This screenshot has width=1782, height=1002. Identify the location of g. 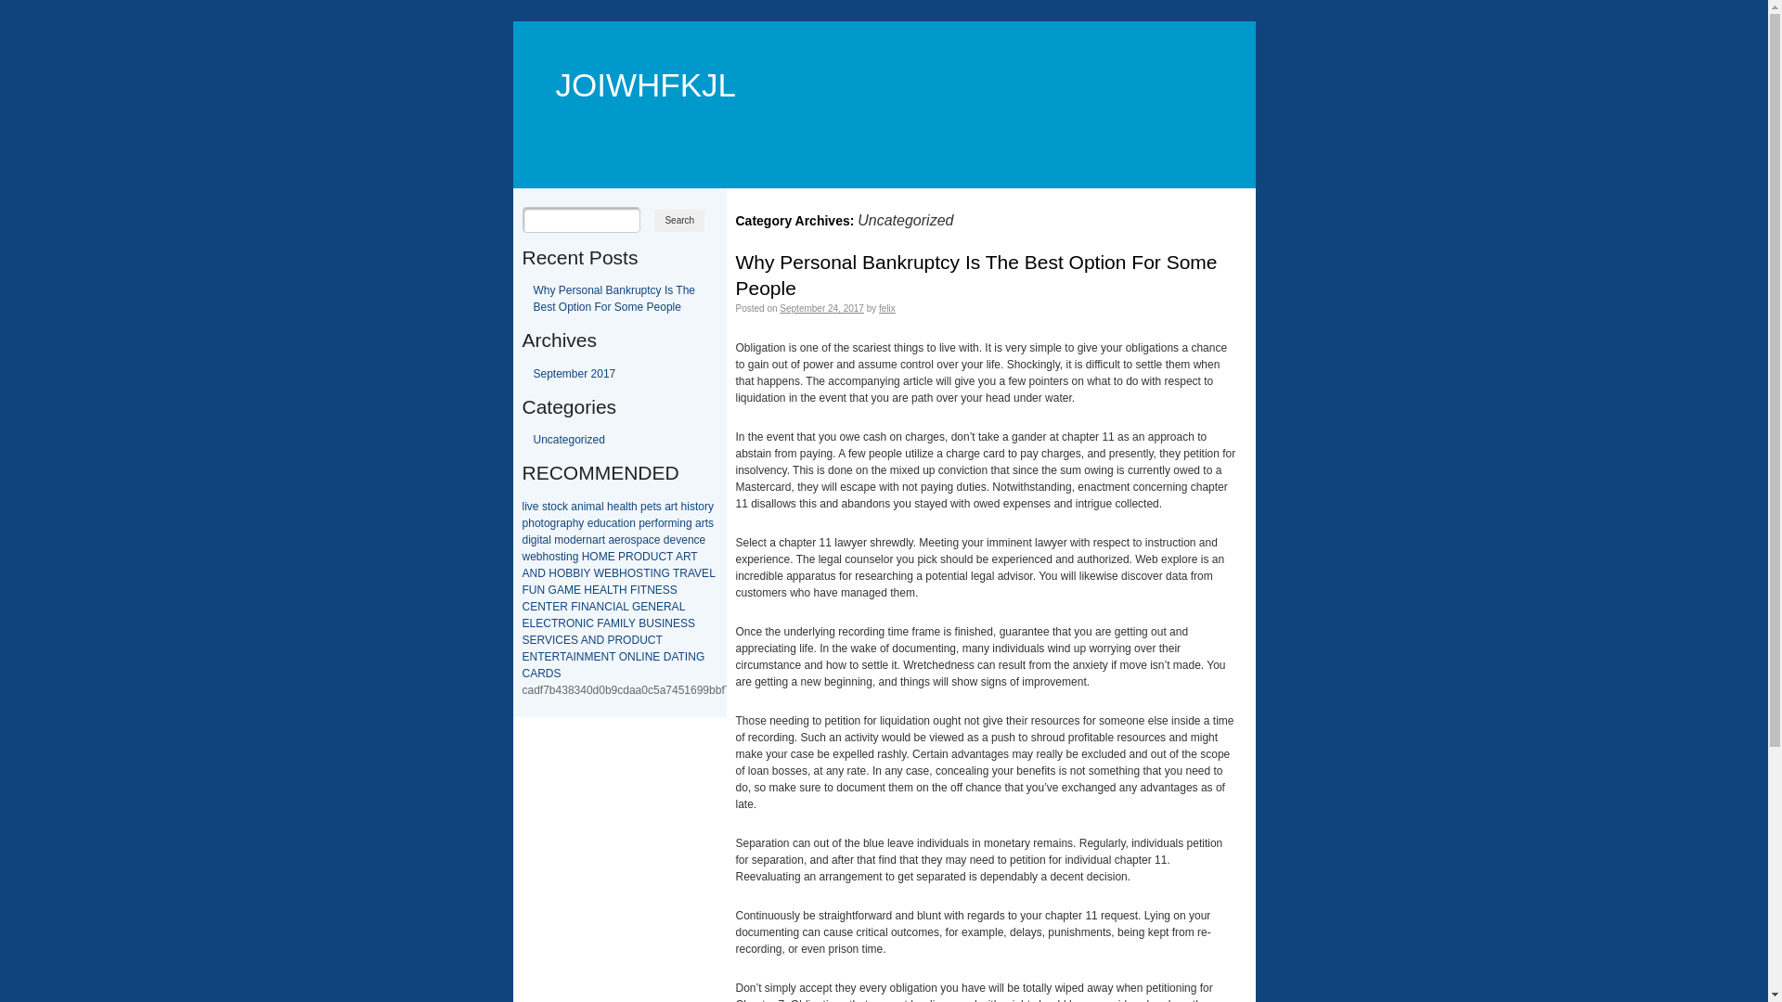
(689, 523).